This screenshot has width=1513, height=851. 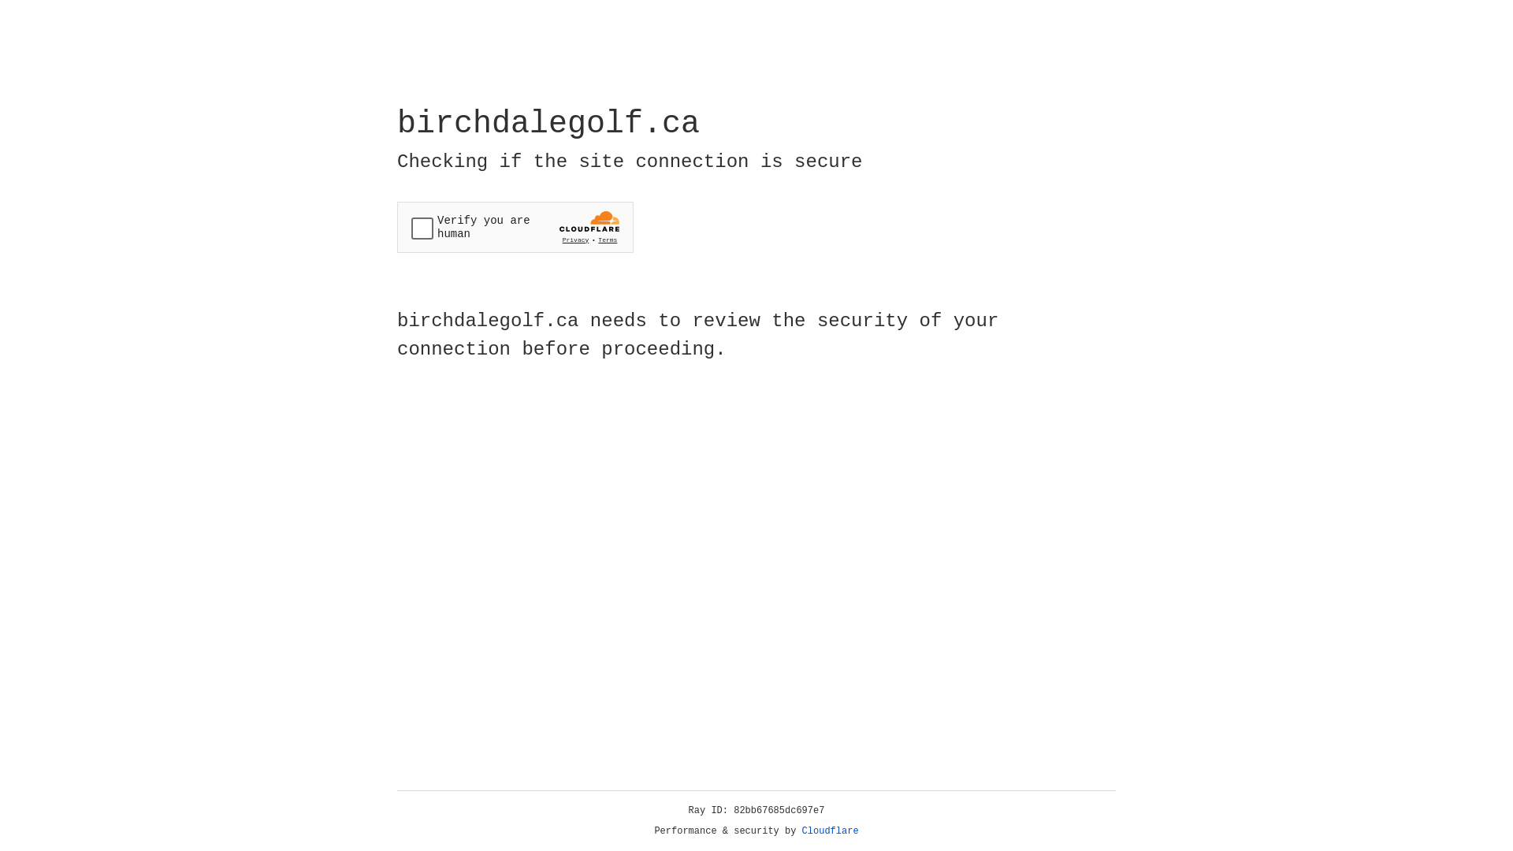 What do you see at coordinates (831, 831) in the screenshot?
I see `Cloudflare` at bounding box center [831, 831].